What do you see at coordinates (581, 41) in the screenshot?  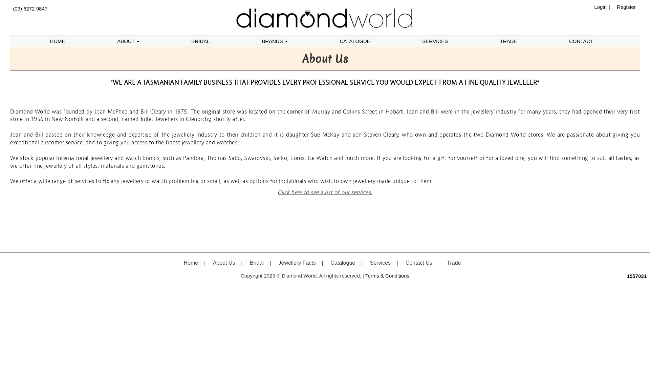 I see `CONTACT` at bounding box center [581, 41].